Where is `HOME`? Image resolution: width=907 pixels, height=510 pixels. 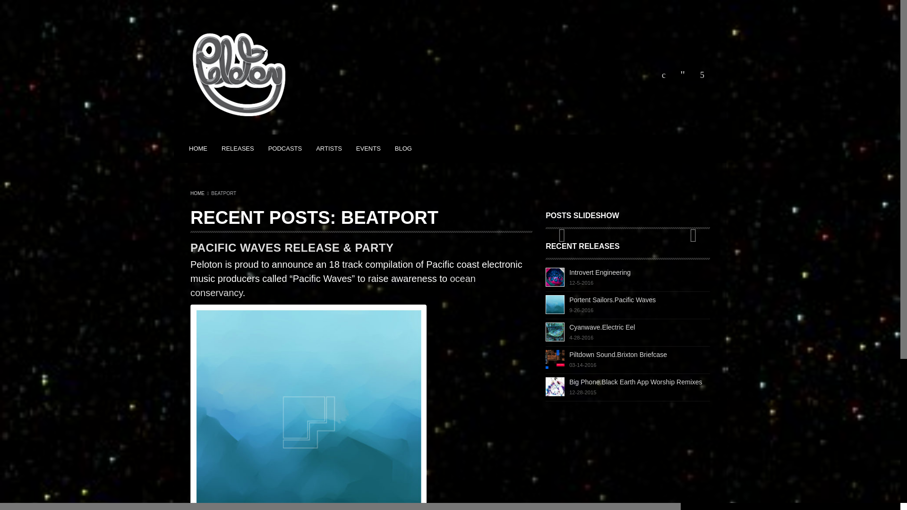
HOME is located at coordinates (628, 278).